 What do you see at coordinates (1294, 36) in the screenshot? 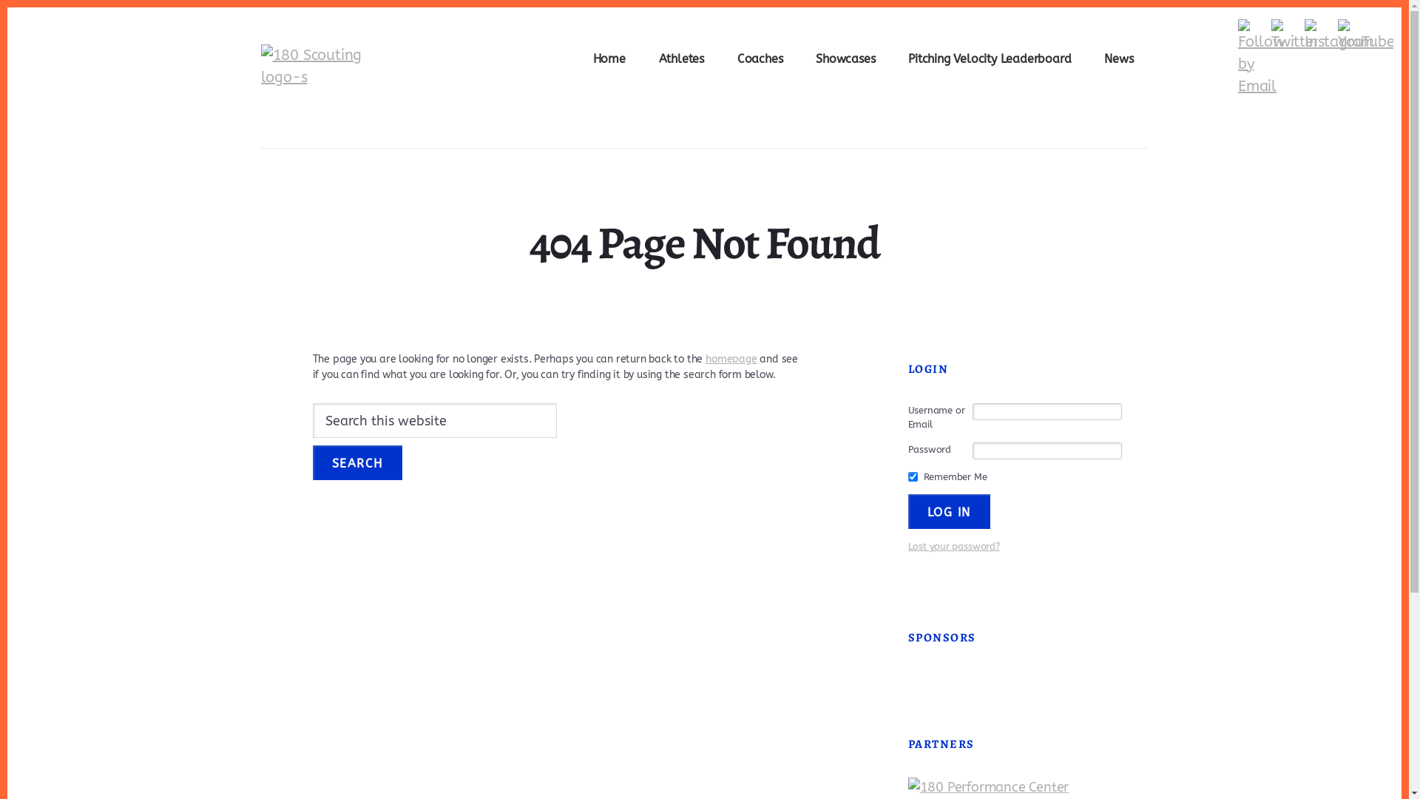
I see `Twitter` at bounding box center [1294, 36].